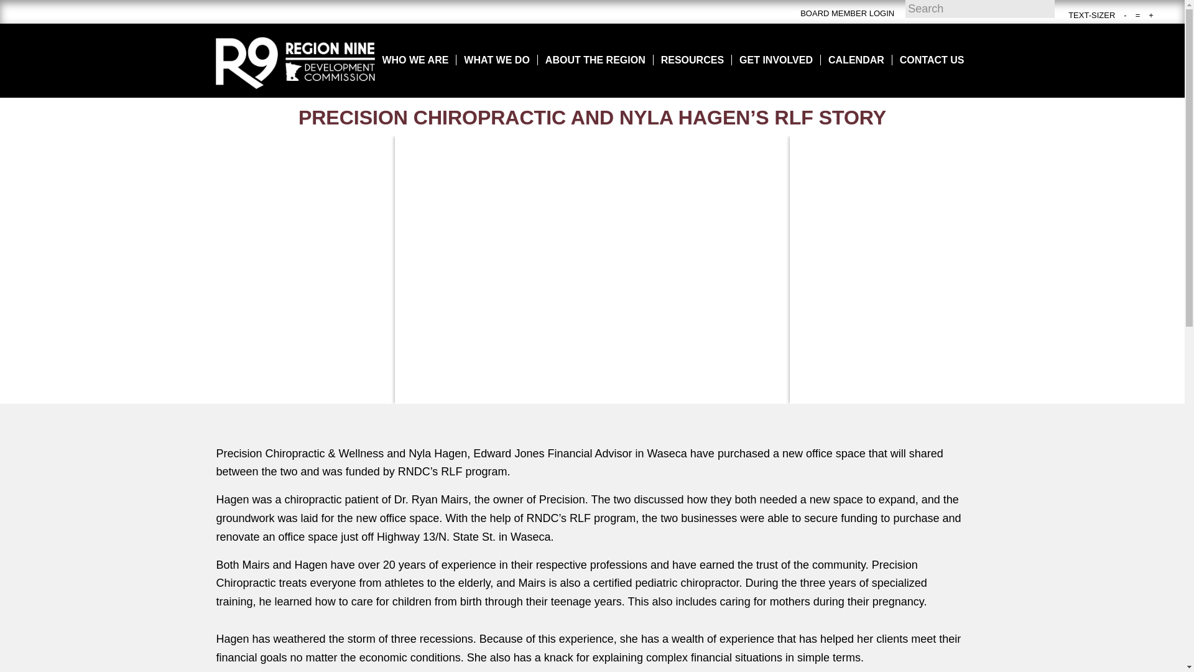  Describe the element at coordinates (775, 60) in the screenshot. I see `GET INVOLVED` at that location.